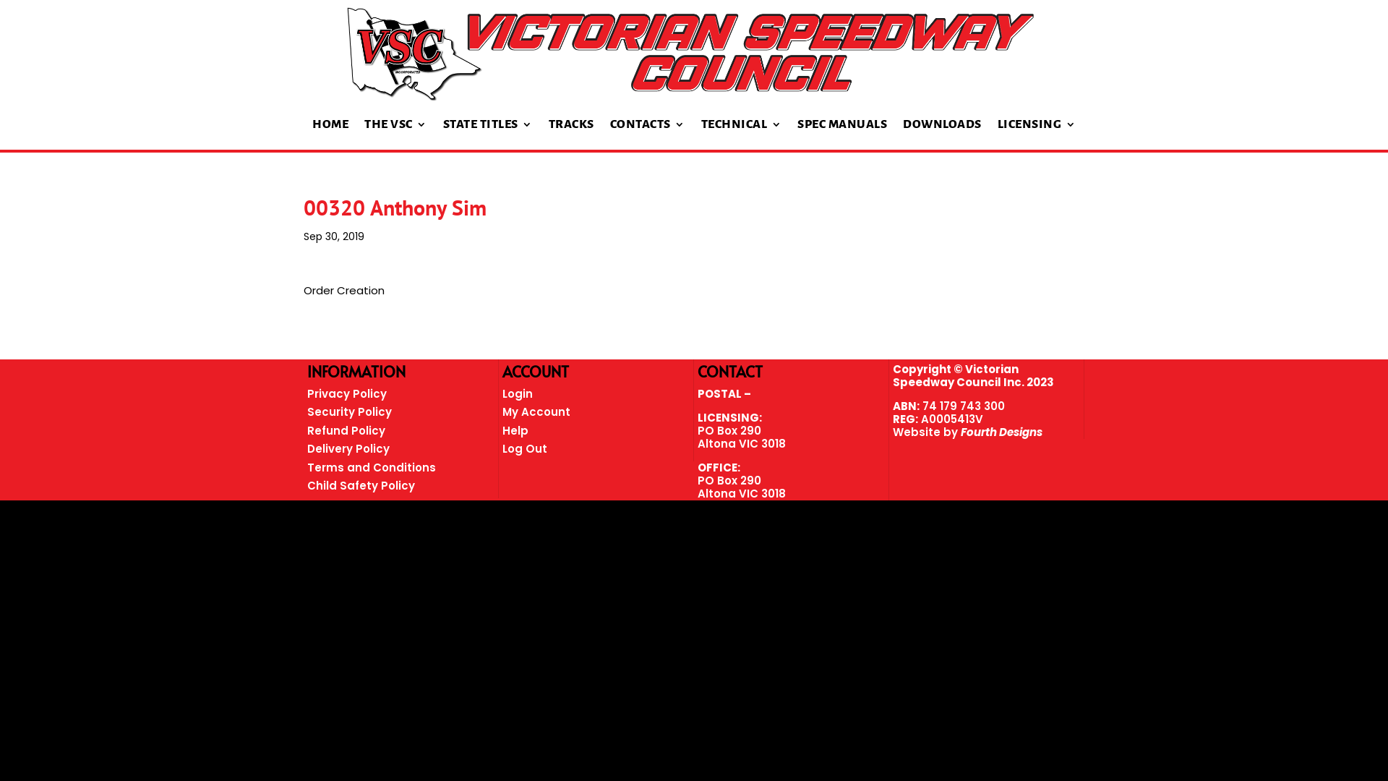  What do you see at coordinates (842, 135) in the screenshot?
I see `SPEC MANUALS` at bounding box center [842, 135].